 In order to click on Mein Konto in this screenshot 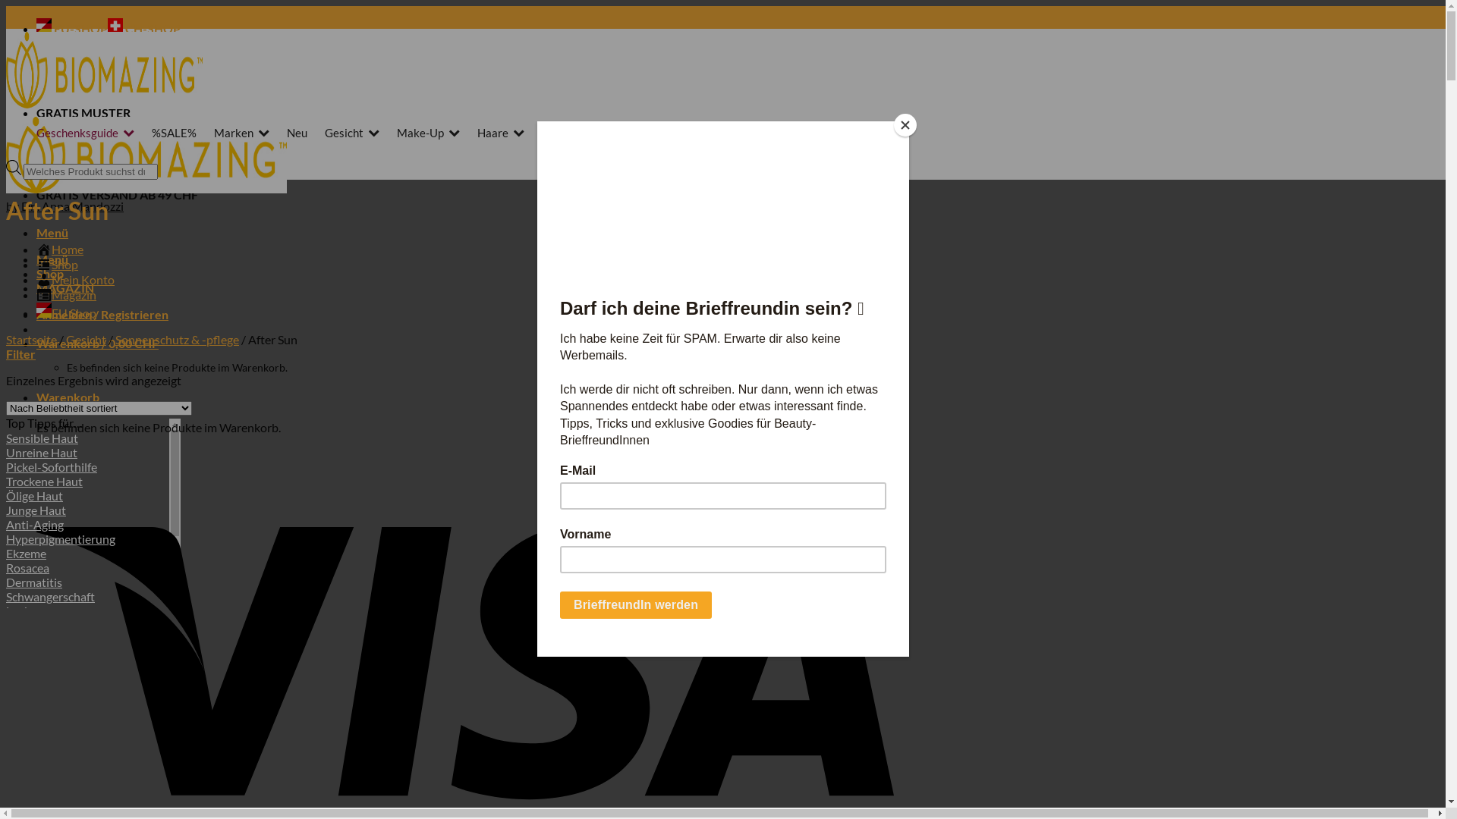, I will do `click(83, 279)`.